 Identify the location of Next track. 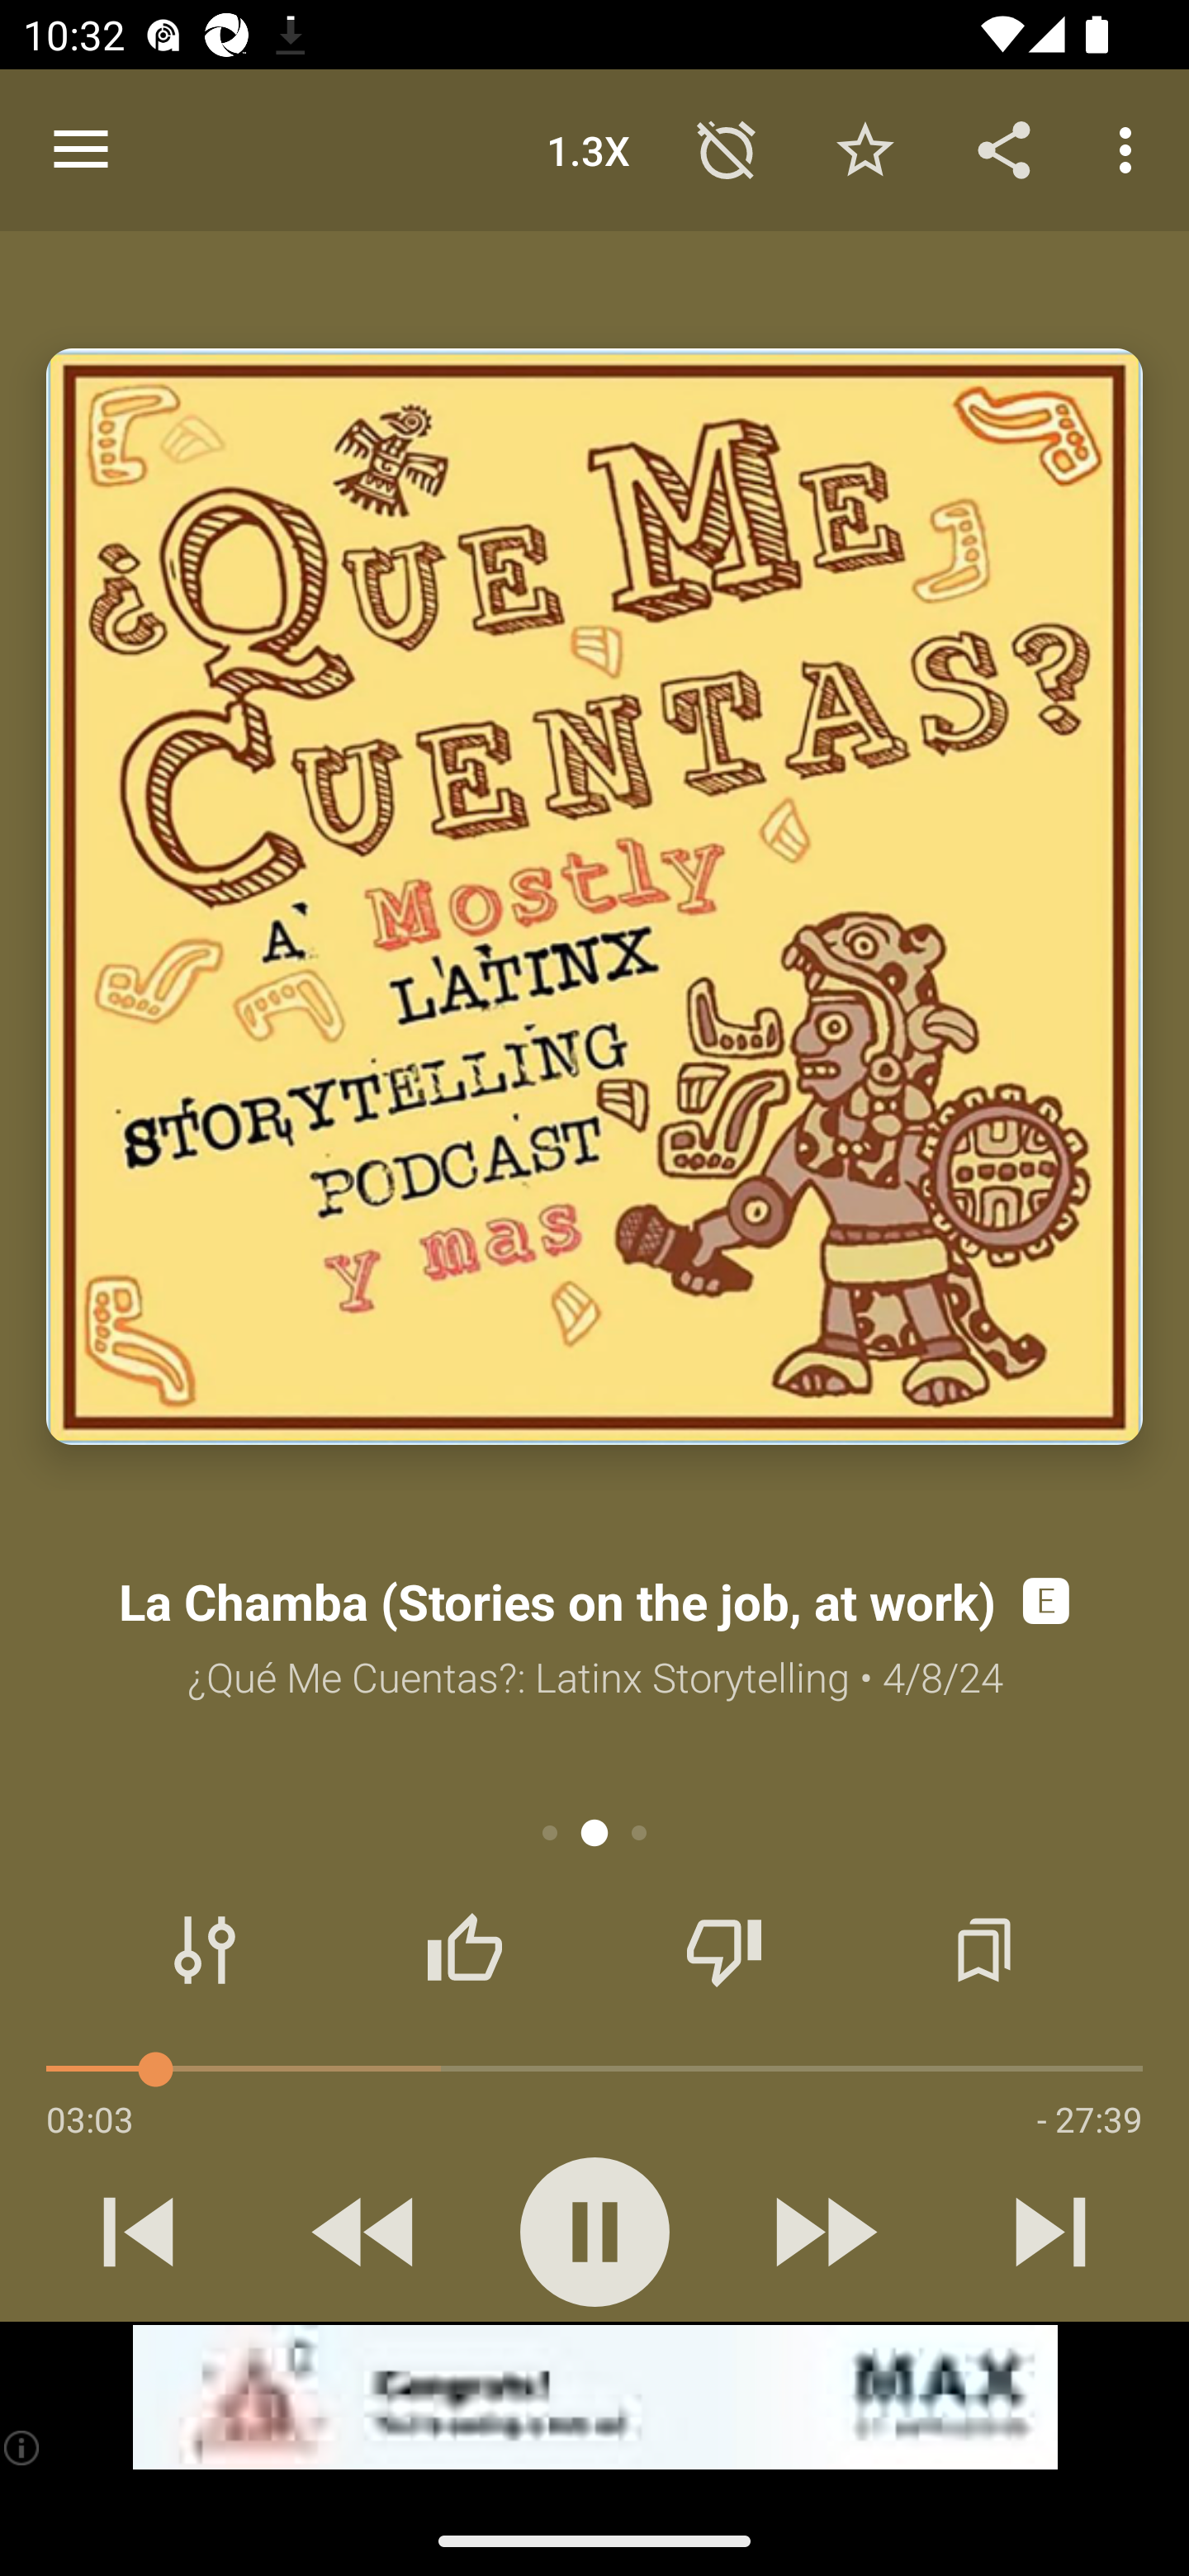
(1050, 2232).